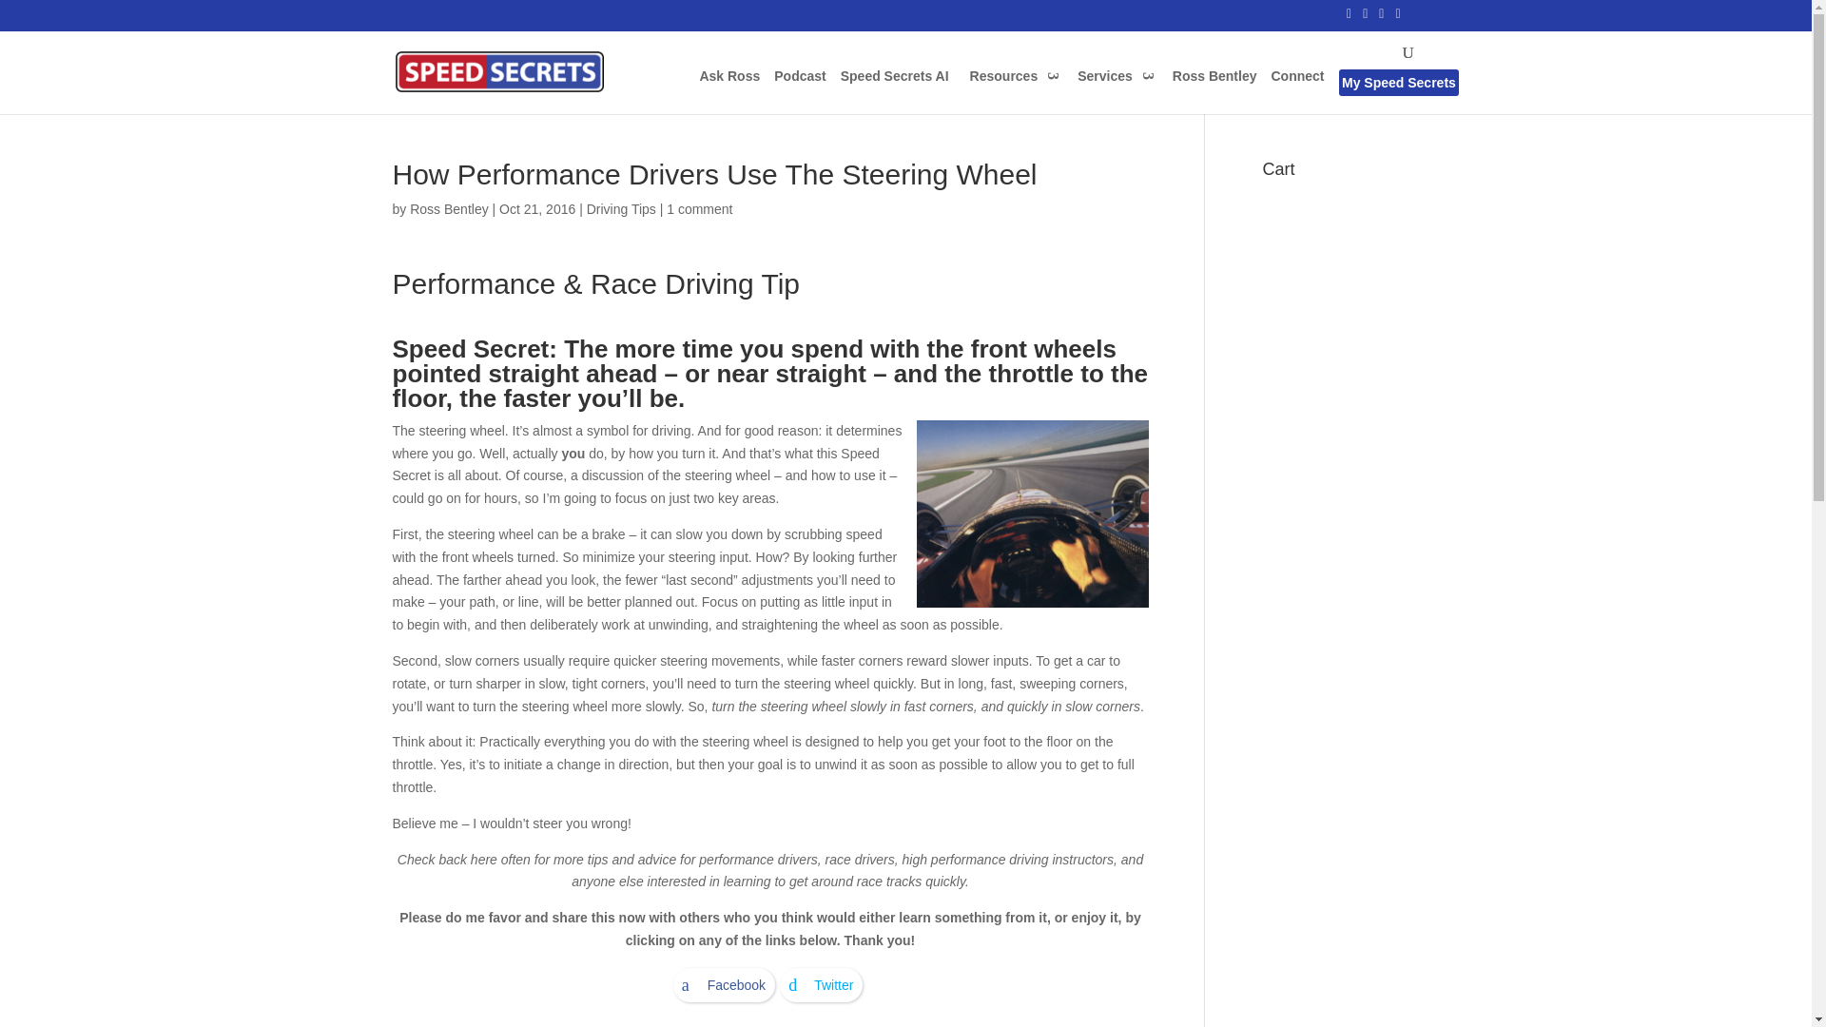 The width and height of the screenshot is (1826, 1027). Describe the element at coordinates (728, 91) in the screenshot. I see `Ask Ross` at that location.